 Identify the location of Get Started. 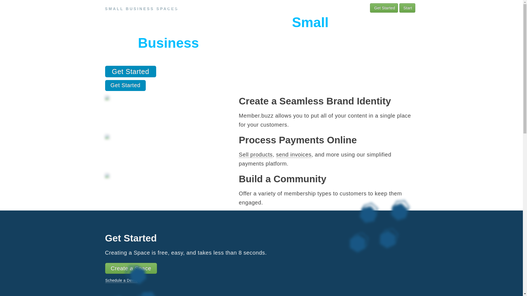
(384, 8).